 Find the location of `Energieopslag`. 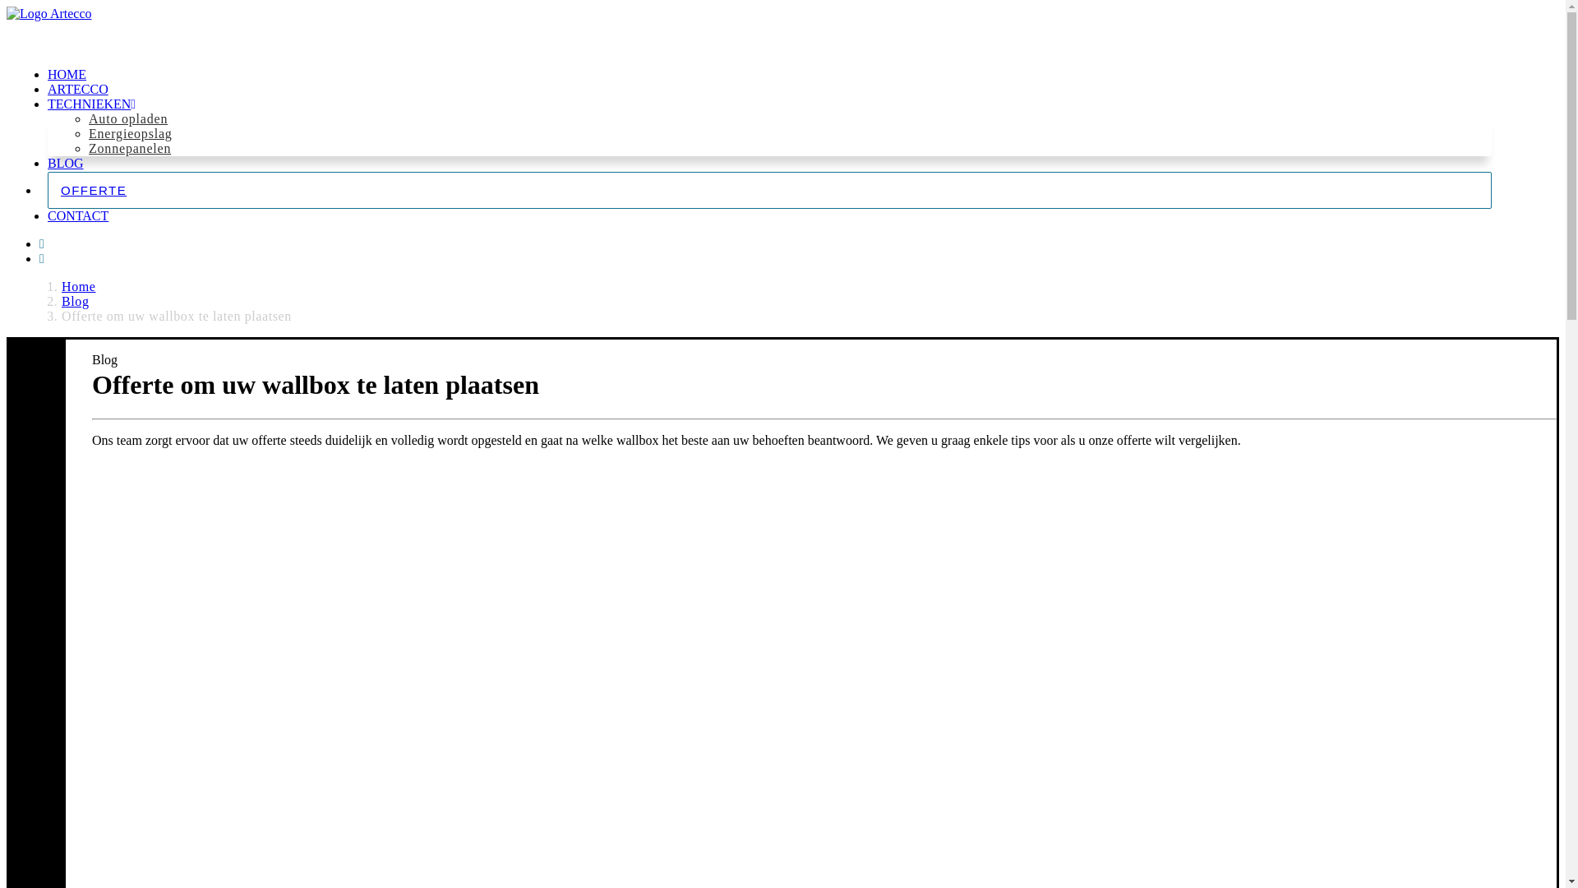

Energieopslag is located at coordinates (131, 133).